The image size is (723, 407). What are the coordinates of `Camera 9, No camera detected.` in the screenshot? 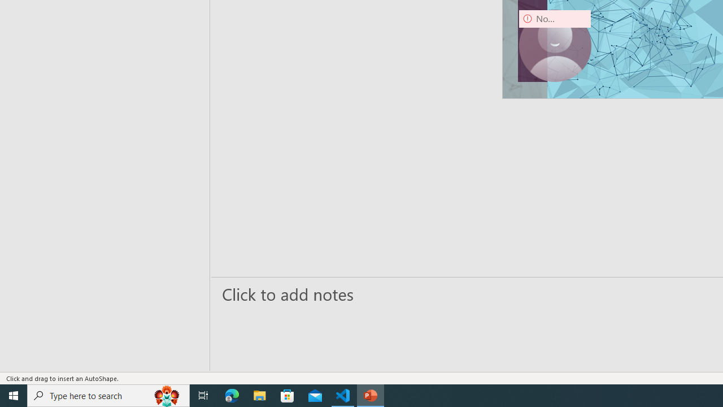 It's located at (555, 45).